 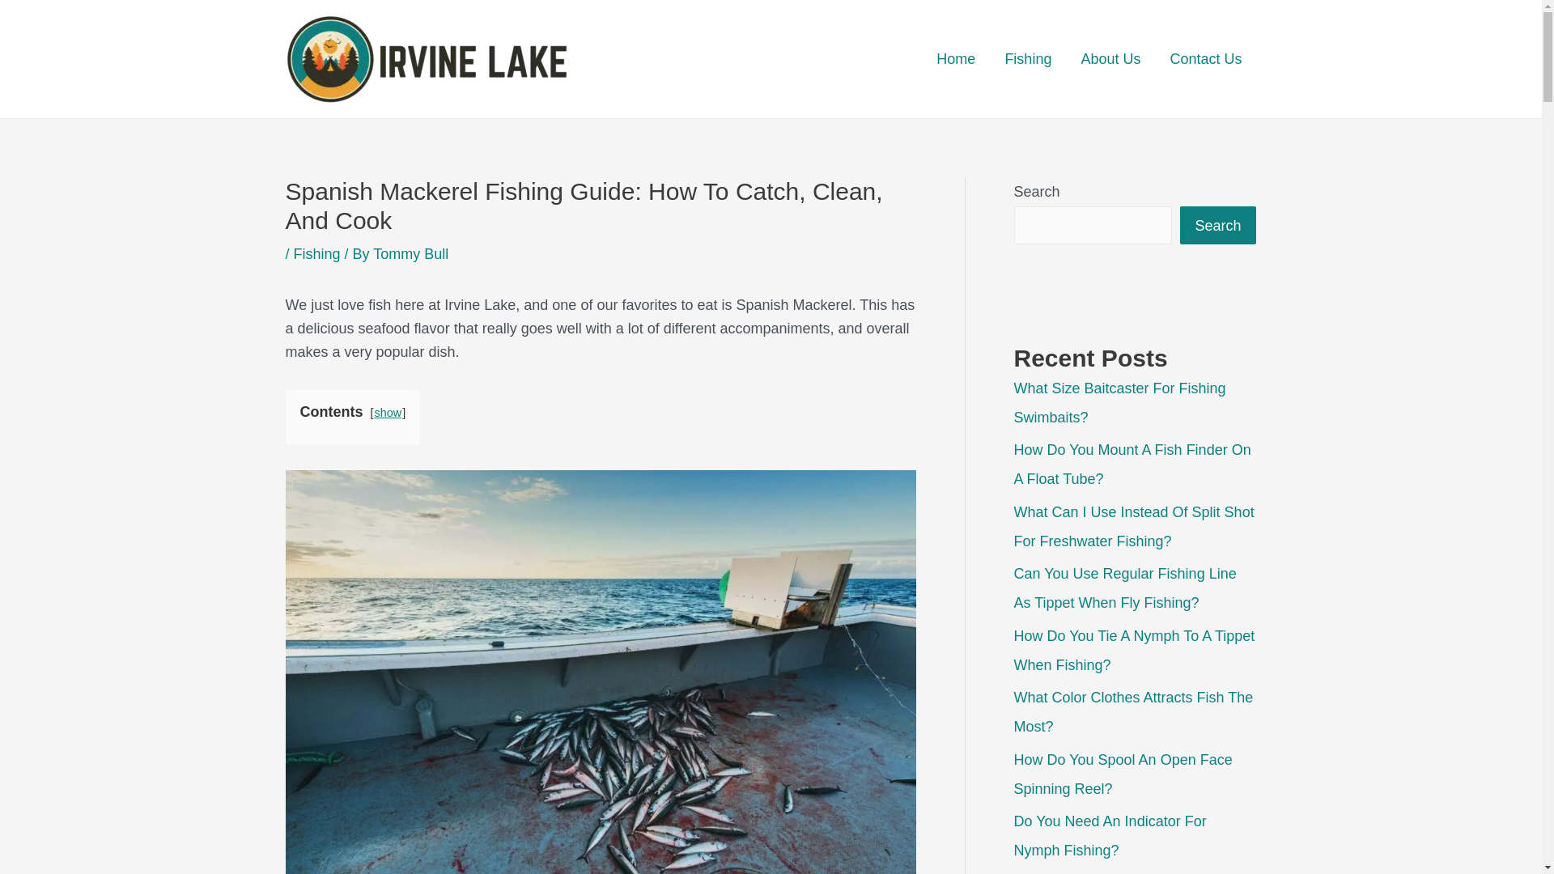 I want to click on Home, so click(x=955, y=58).